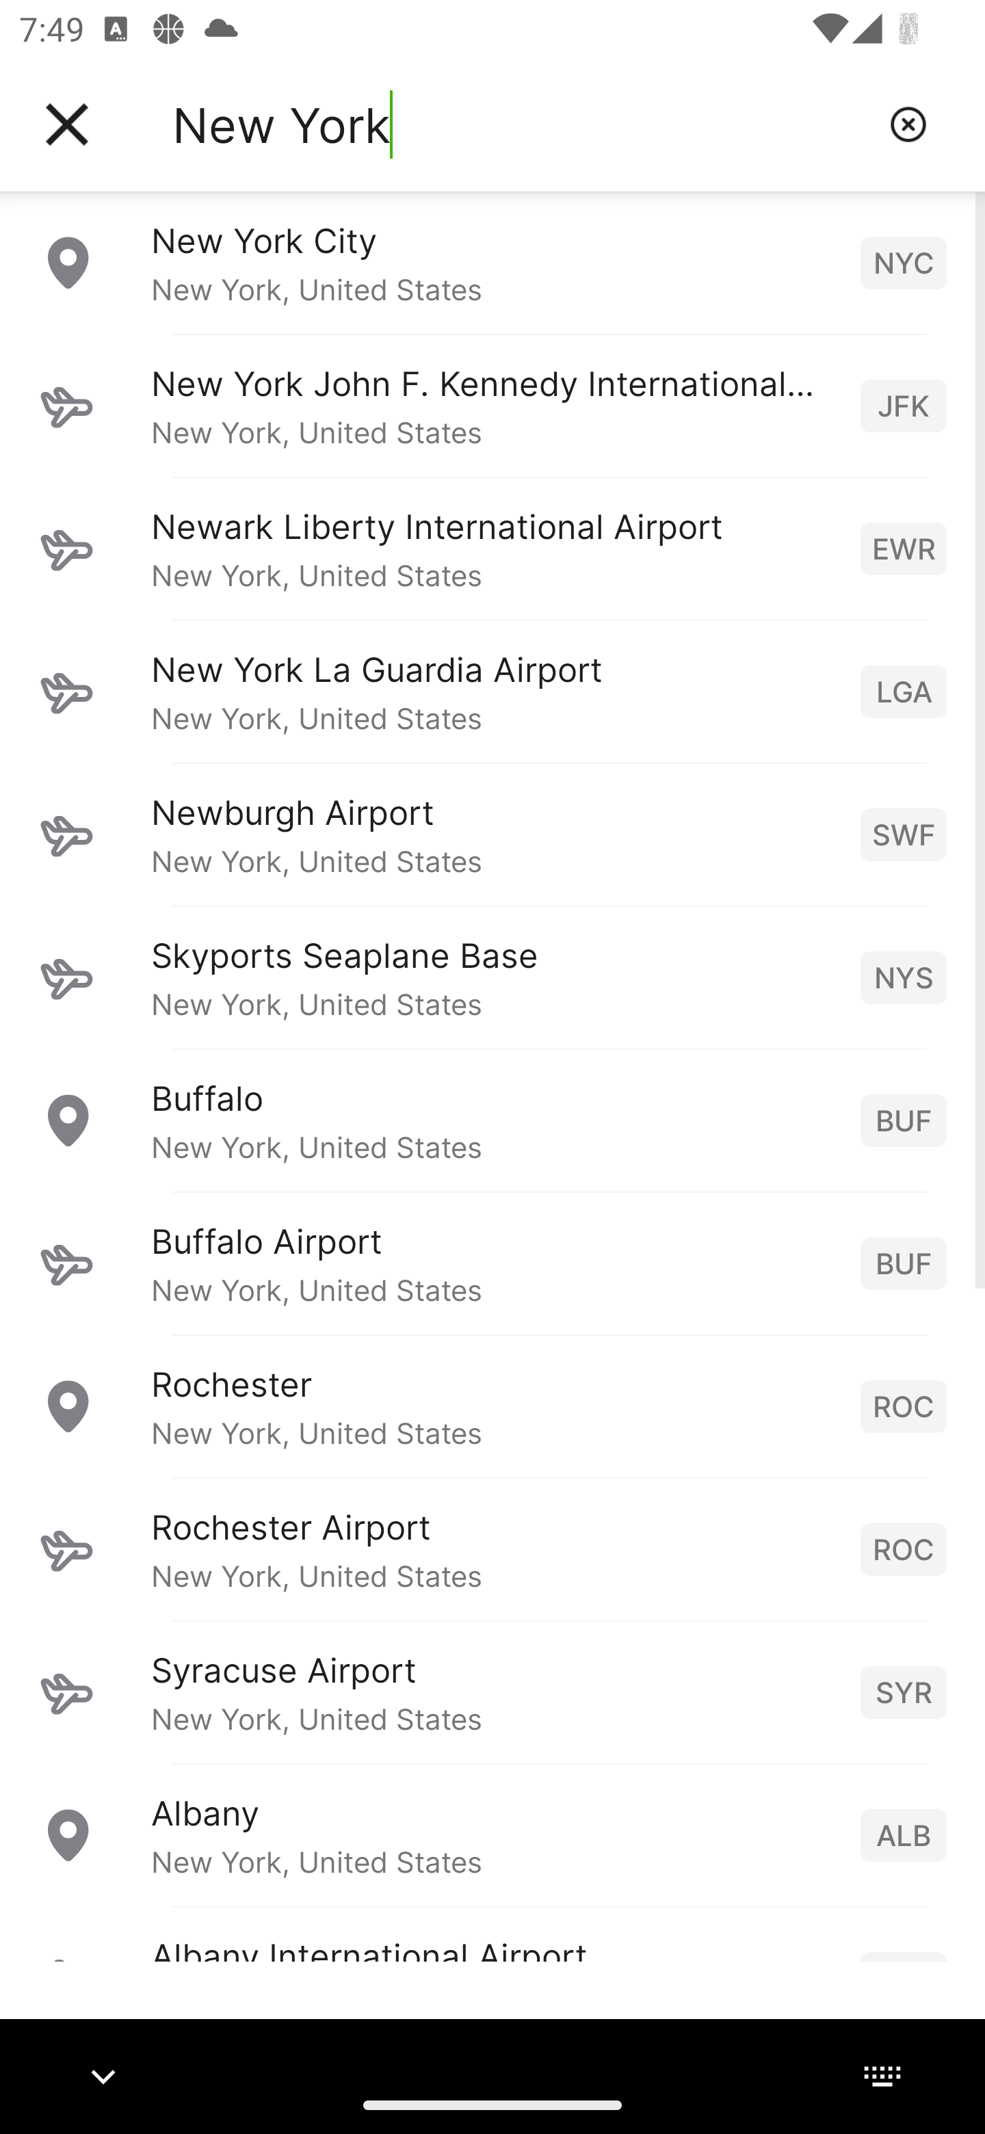 The width and height of the screenshot is (985, 2134). What do you see at coordinates (492, 1120) in the screenshot?
I see `Buffalo New York, United States BUF` at bounding box center [492, 1120].